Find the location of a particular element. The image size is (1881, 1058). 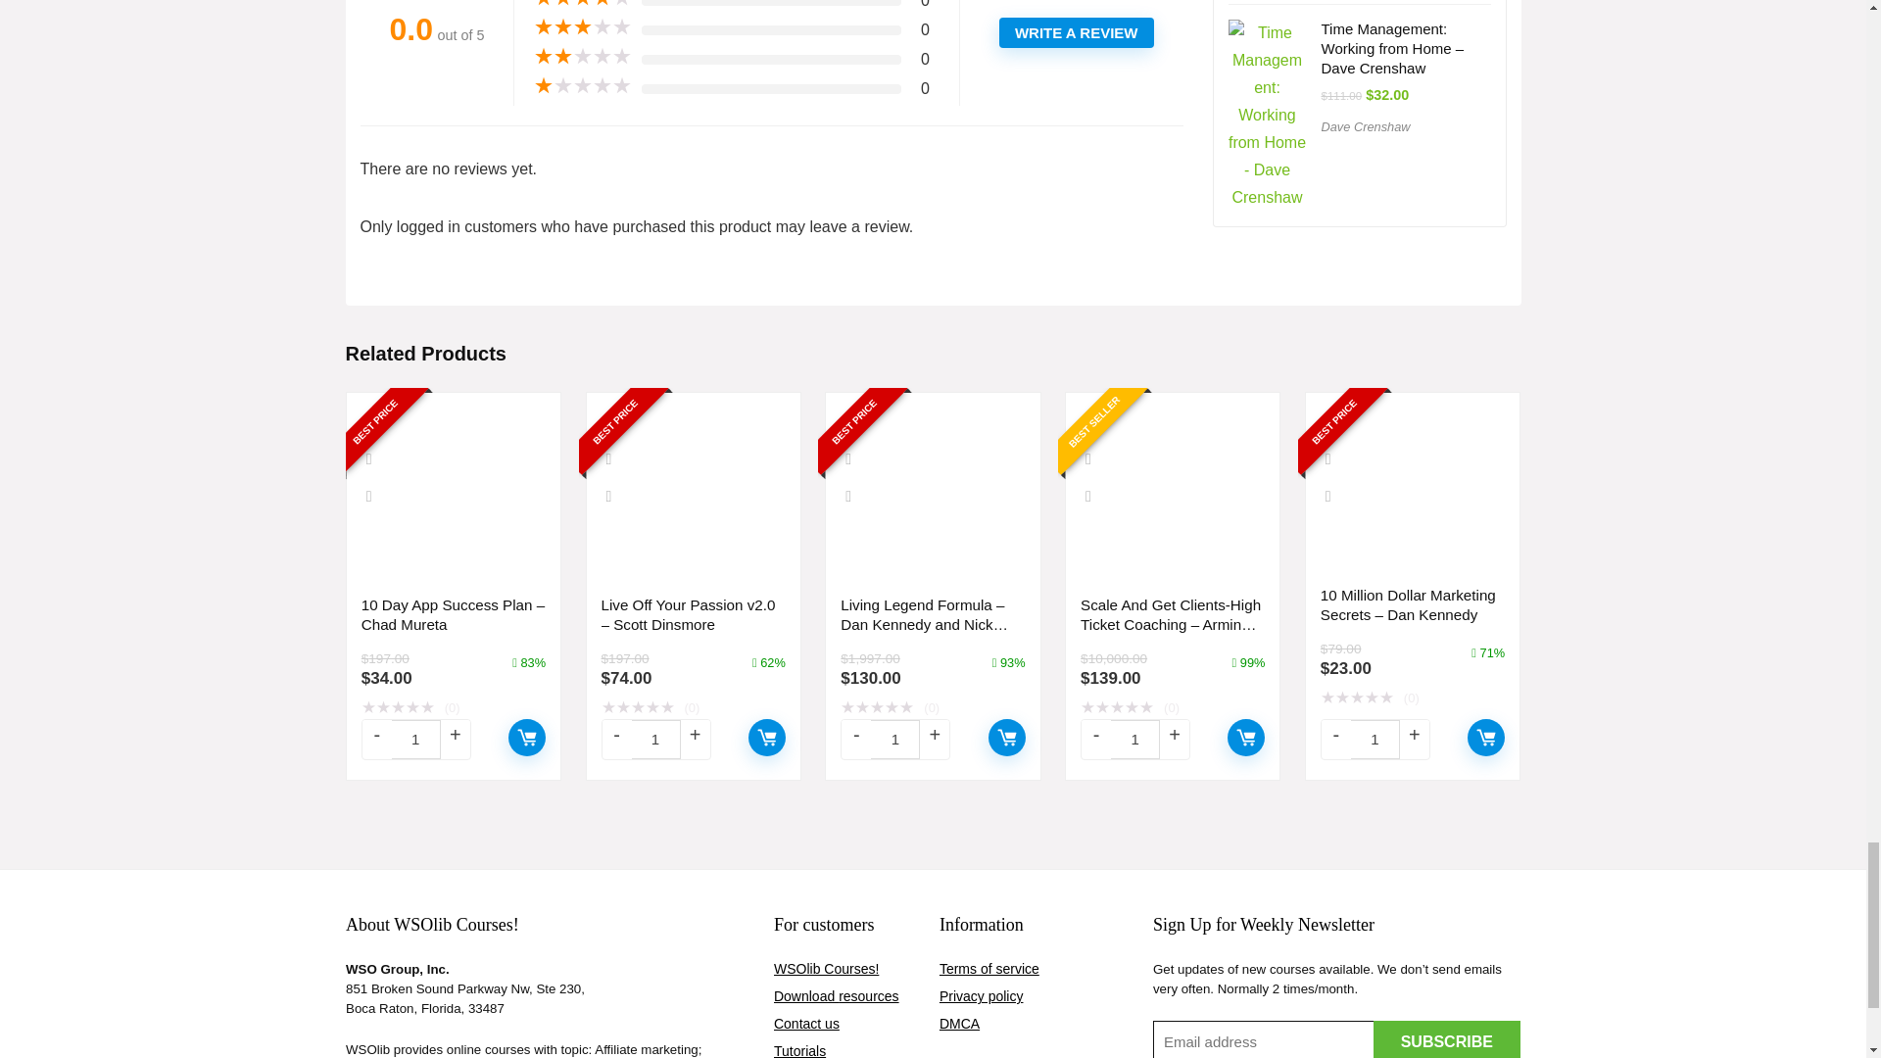

Rated 0 out of 5 is located at coordinates (933, 707).